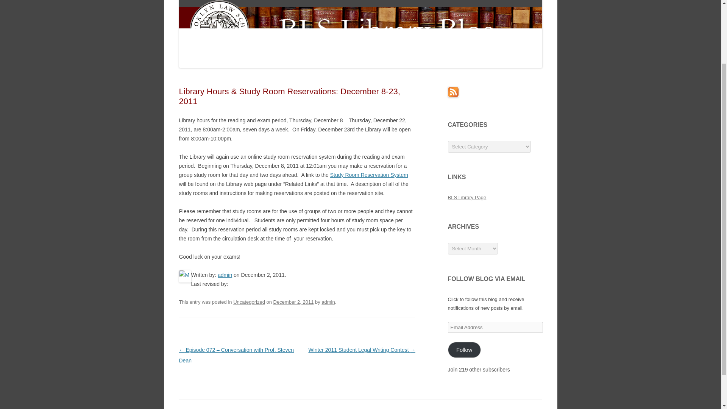 The image size is (727, 409). I want to click on Follow, so click(464, 350).